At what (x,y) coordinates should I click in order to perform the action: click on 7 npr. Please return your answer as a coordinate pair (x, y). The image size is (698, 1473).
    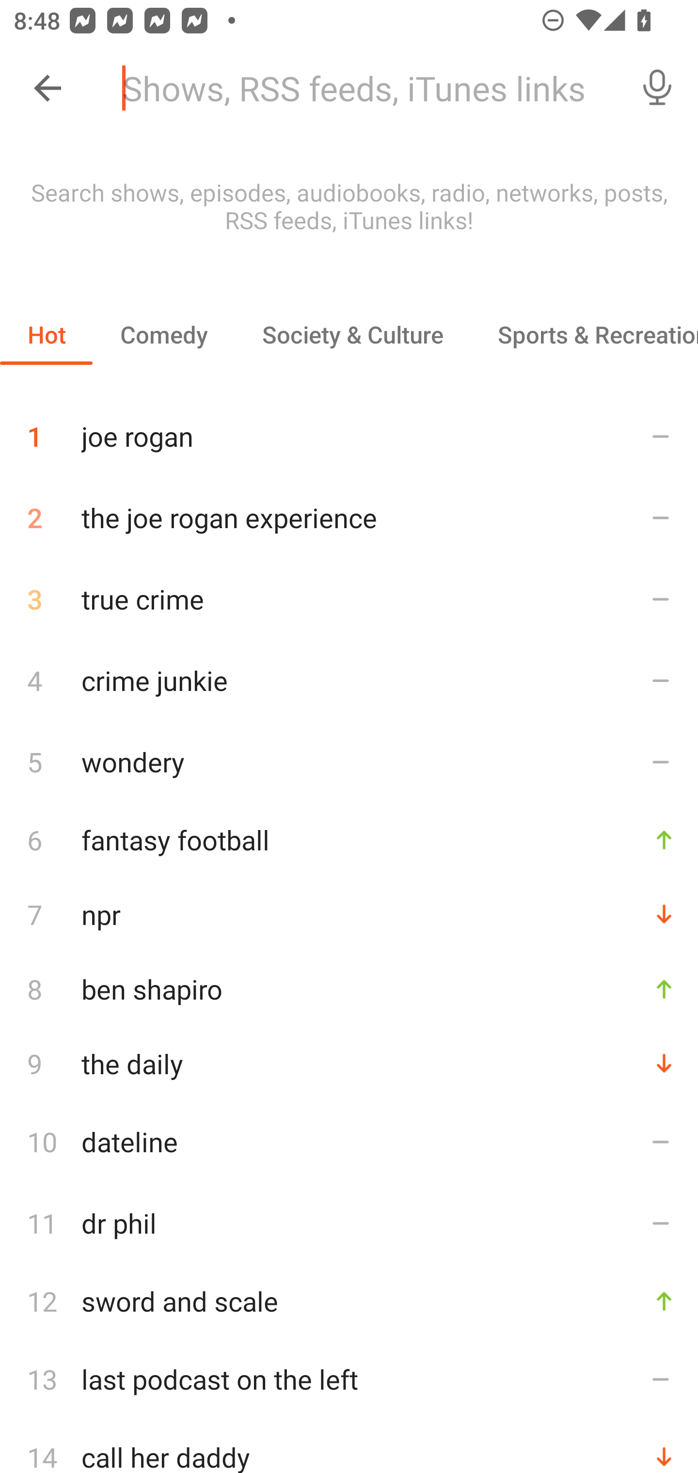
    Looking at the image, I should click on (349, 914).